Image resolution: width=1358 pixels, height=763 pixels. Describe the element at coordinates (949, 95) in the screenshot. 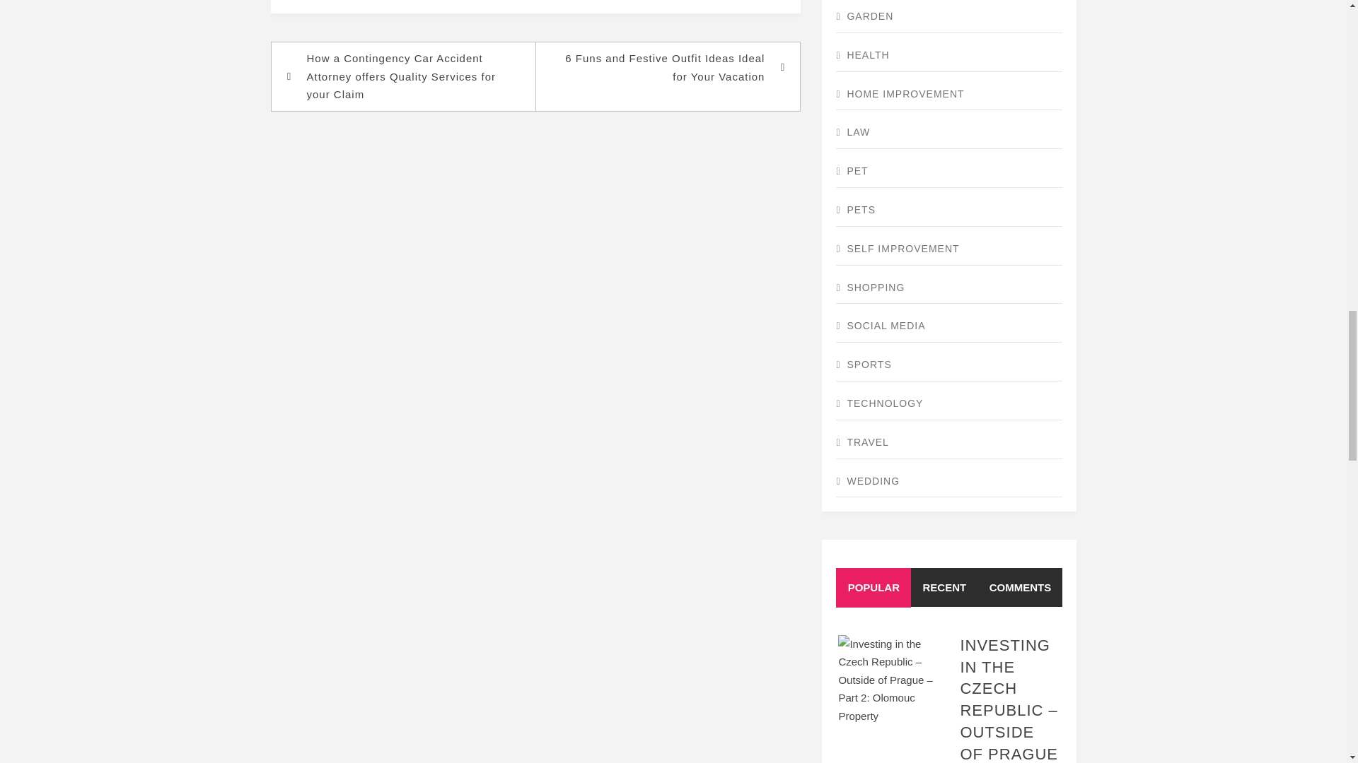

I see `HOME IMPROVEMENT` at that location.